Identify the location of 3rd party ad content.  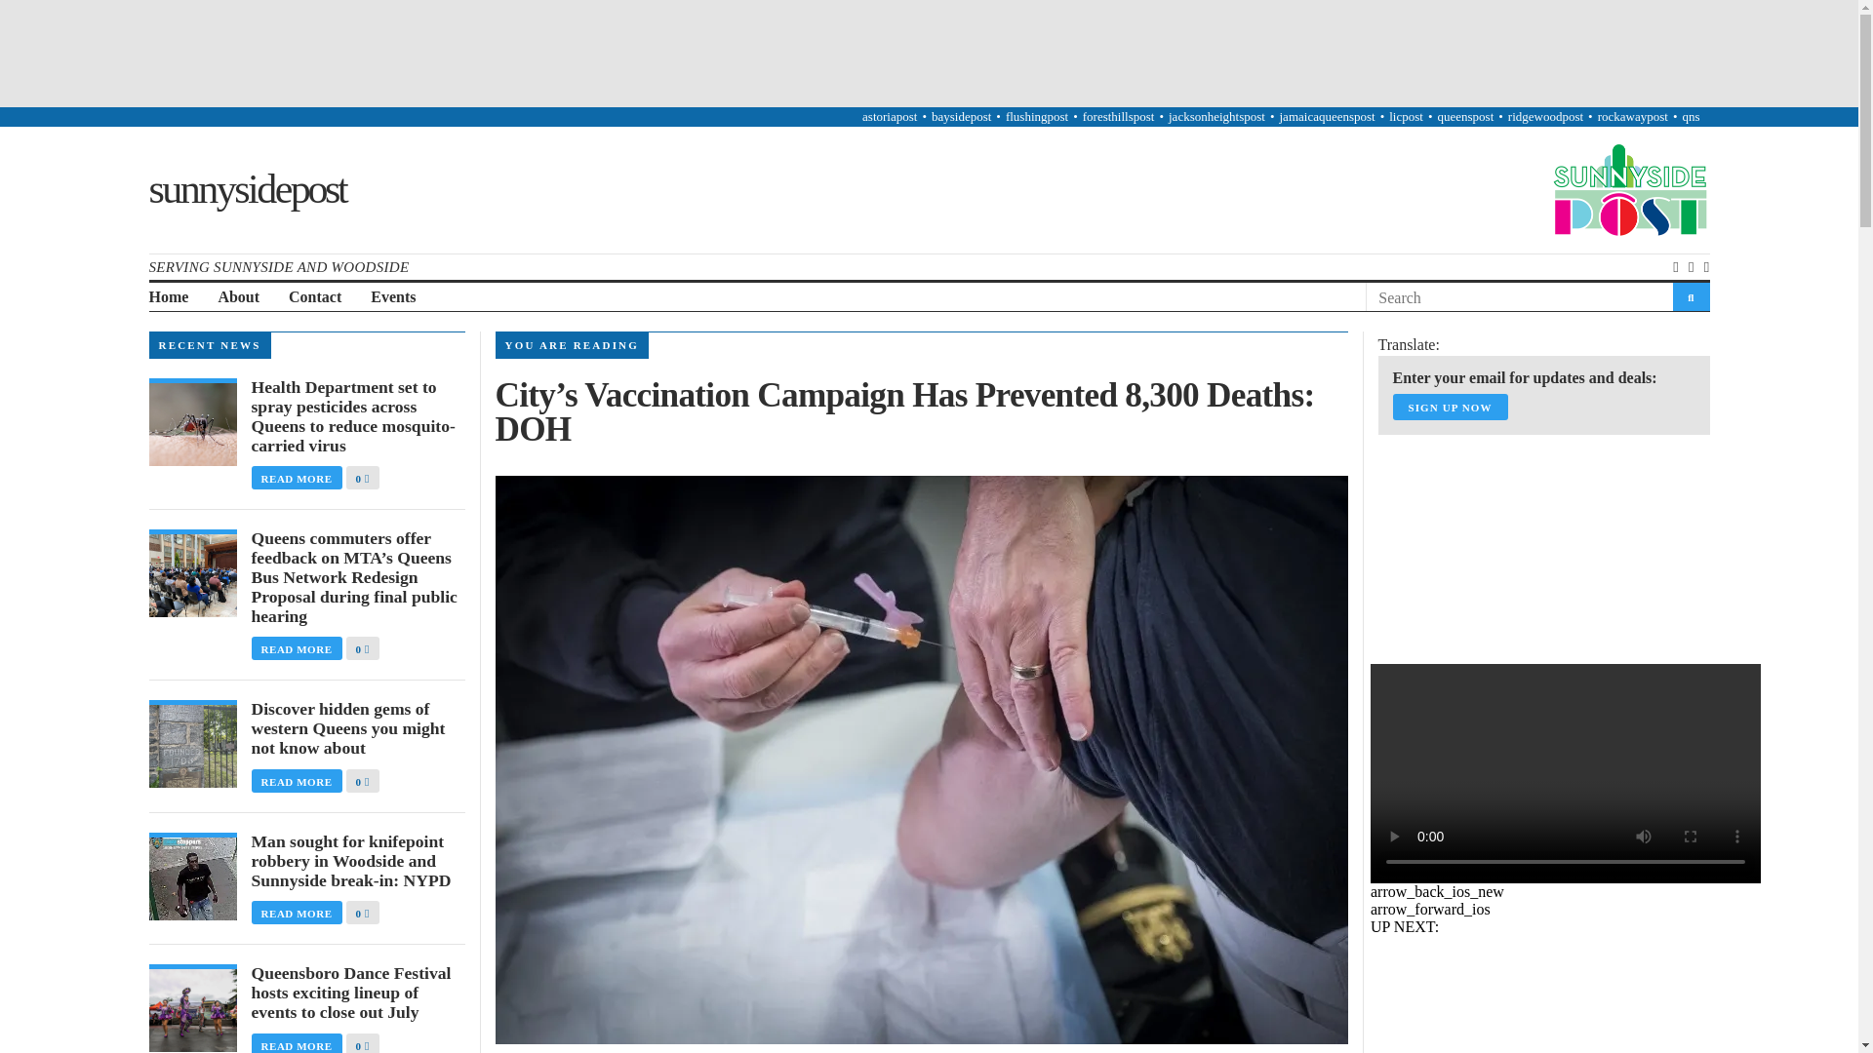
(928, 53).